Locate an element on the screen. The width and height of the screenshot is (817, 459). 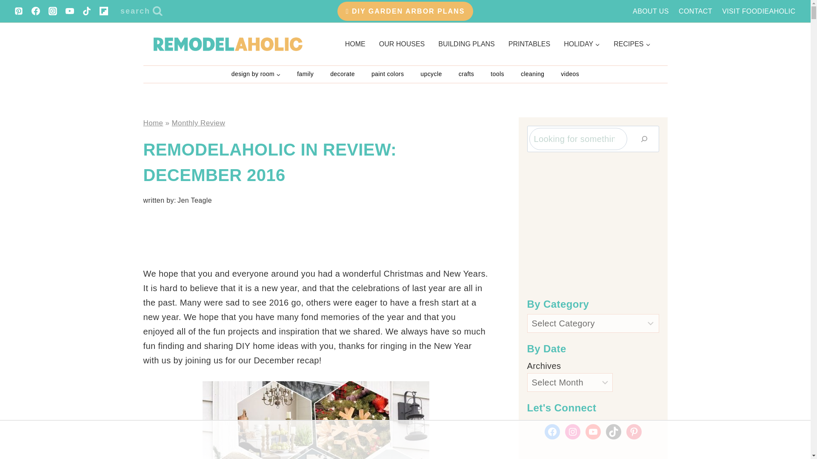
ABOUT US is located at coordinates (651, 11).